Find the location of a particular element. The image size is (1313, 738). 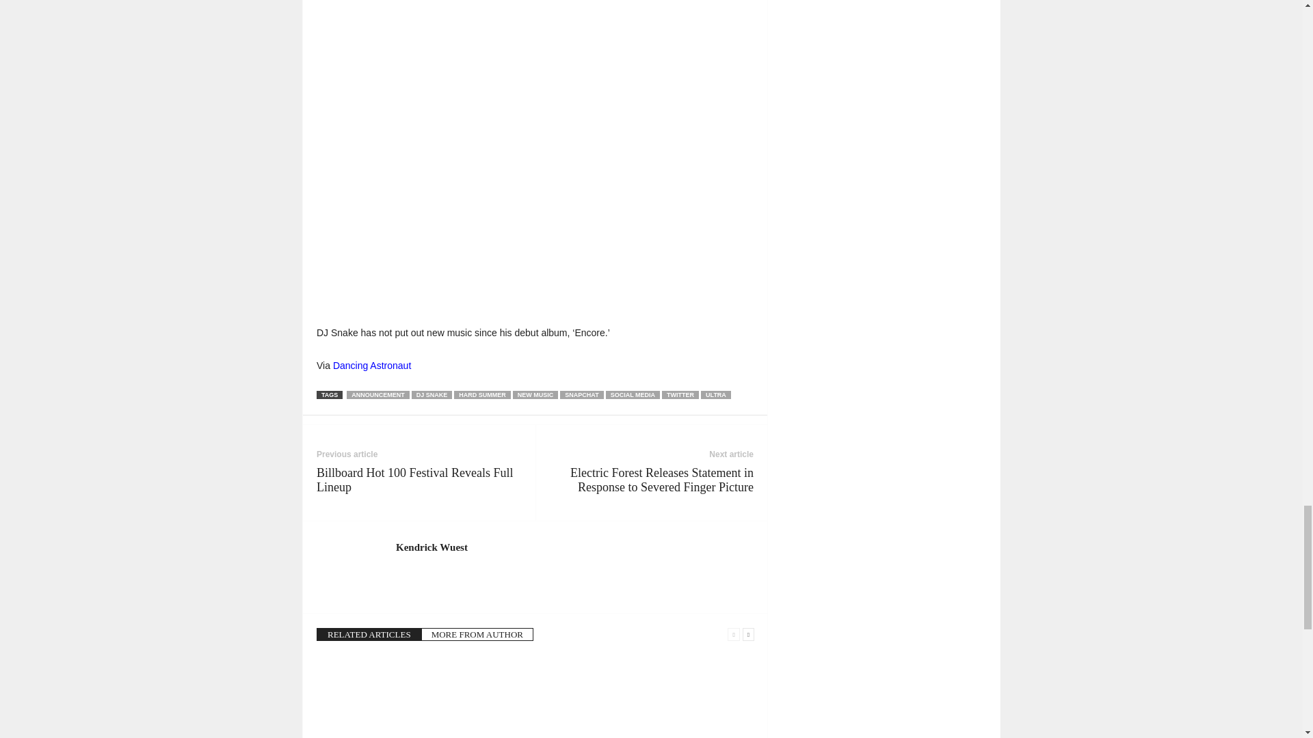

10 Dog Grooming Tips Every Pet Owner Should Know is located at coordinates (384, 697).